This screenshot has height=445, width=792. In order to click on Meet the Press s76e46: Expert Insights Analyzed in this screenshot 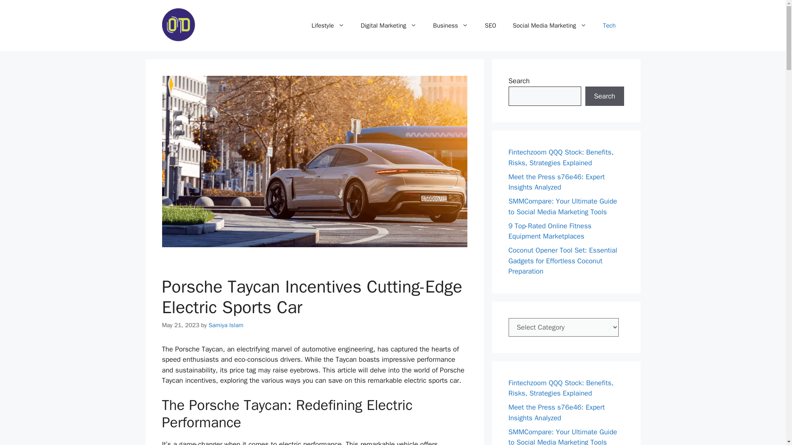, I will do `click(556, 412)`.